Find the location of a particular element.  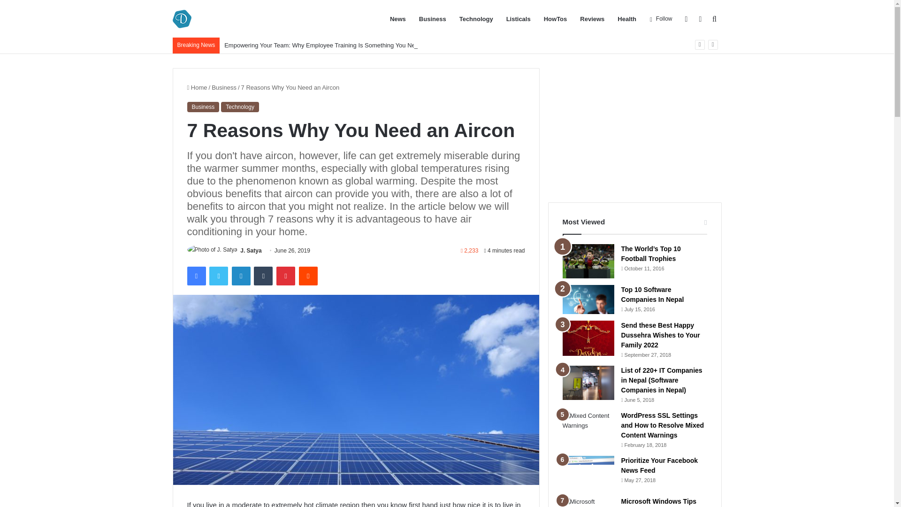

HowTos is located at coordinates (556, 19).